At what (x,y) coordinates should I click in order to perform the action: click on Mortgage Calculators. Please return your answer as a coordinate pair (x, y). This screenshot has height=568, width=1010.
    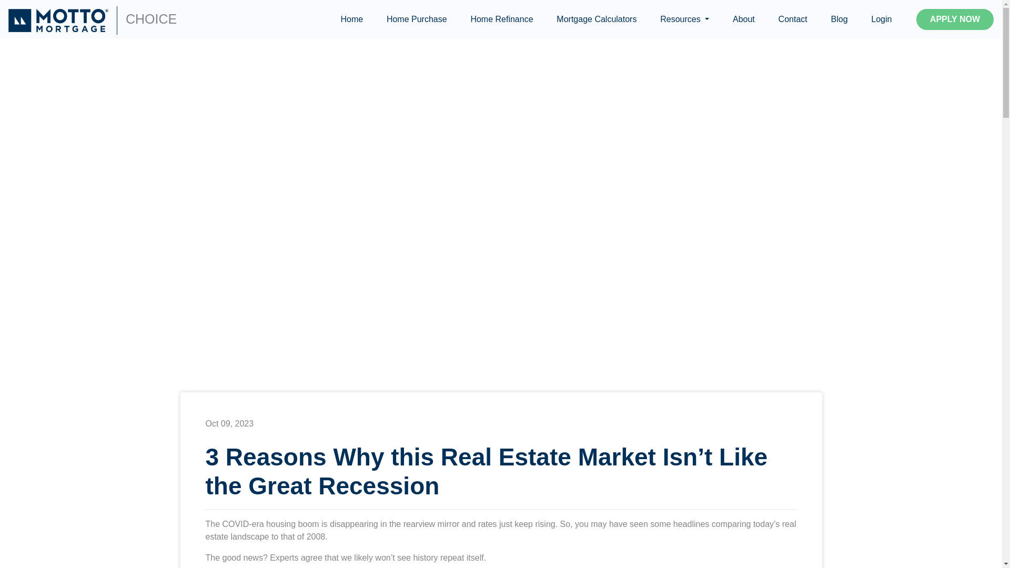
    Looking at the image, I should click on (597, 19).